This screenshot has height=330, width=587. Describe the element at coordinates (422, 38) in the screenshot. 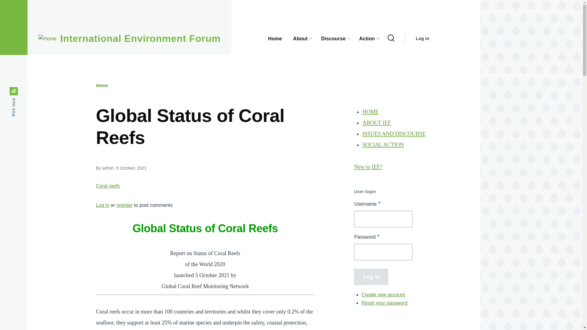

I see `Log in` at that location.